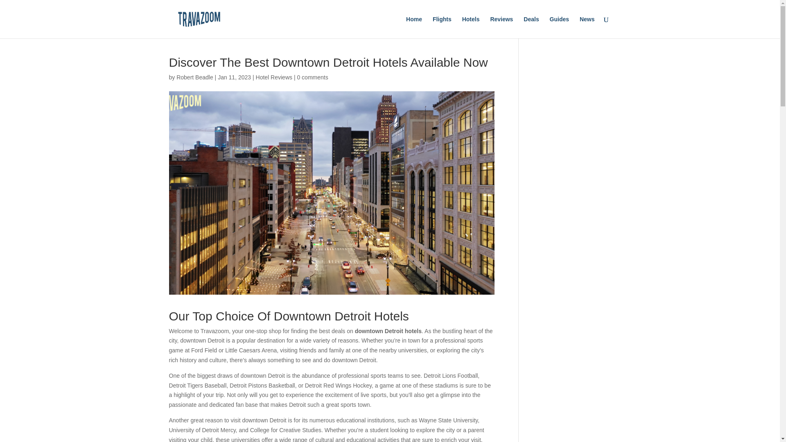 Image resolution: width=786 pixels, height=442 pixels. What do you see at coordinates (414, 27) in the screenshot?
I see `Home` at bounding box center [414, 27].